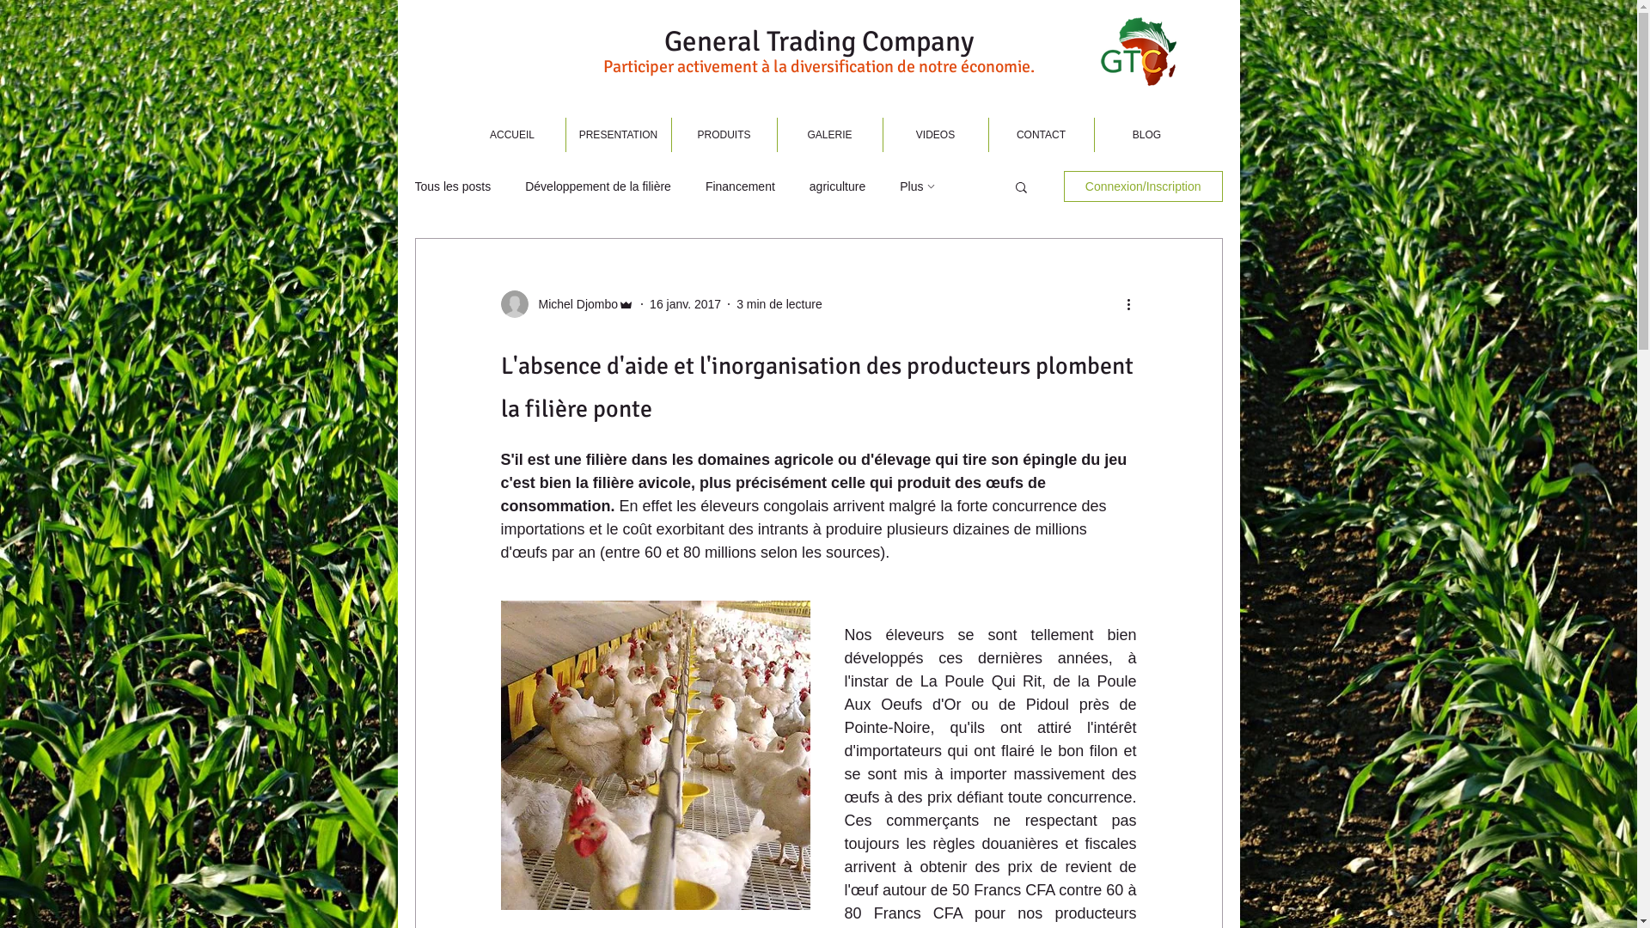 Image resolution: width=1650 pixels, height=928 pixels. I want to click on General Trading Company, so click(819, 41).